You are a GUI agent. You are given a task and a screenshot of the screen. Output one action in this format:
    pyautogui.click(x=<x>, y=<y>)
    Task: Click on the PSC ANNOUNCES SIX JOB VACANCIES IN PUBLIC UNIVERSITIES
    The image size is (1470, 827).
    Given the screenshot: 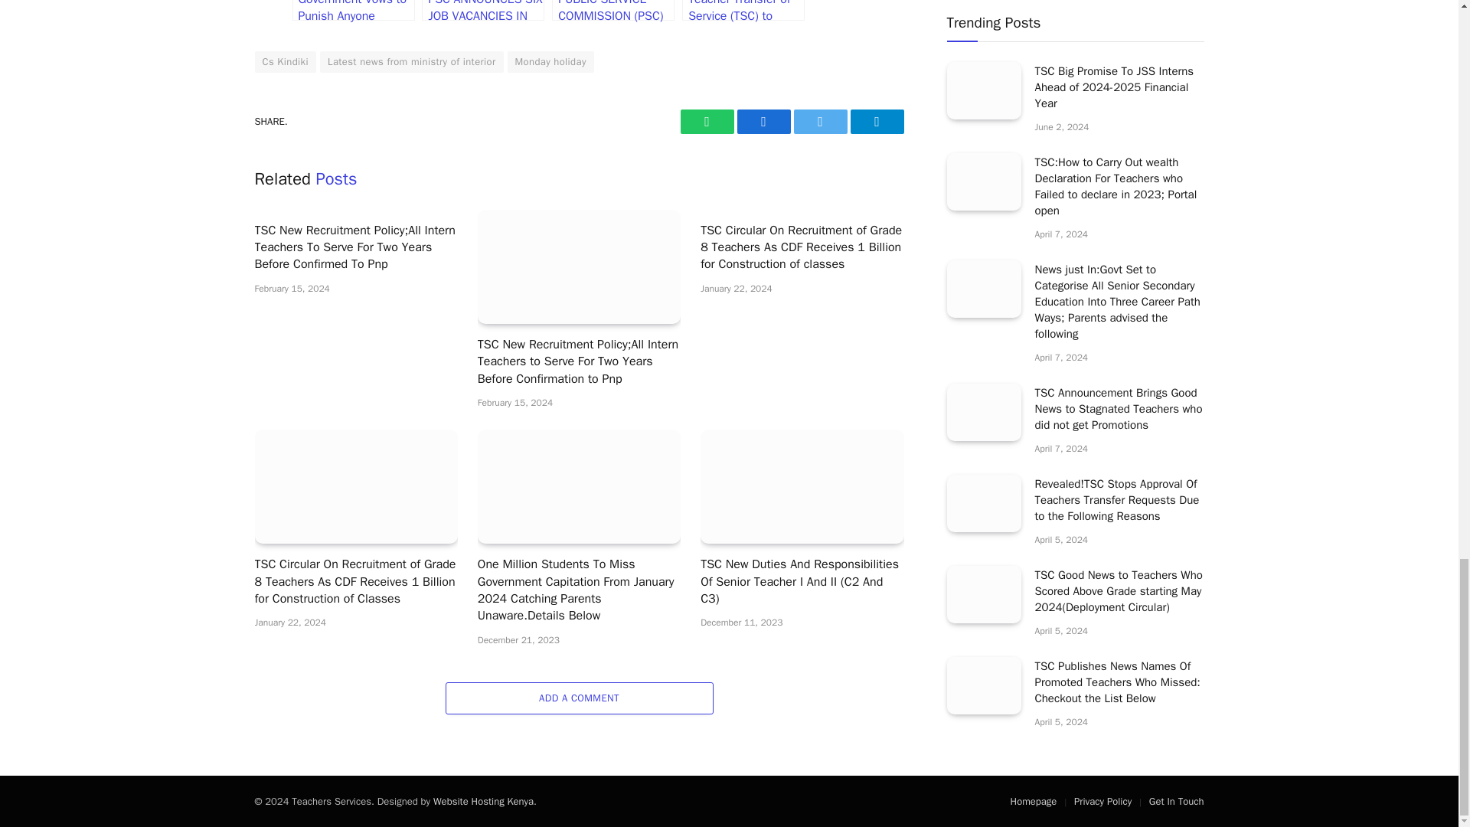 What is the action you would take?
    pyautogui.click(x=482, y=11)
    